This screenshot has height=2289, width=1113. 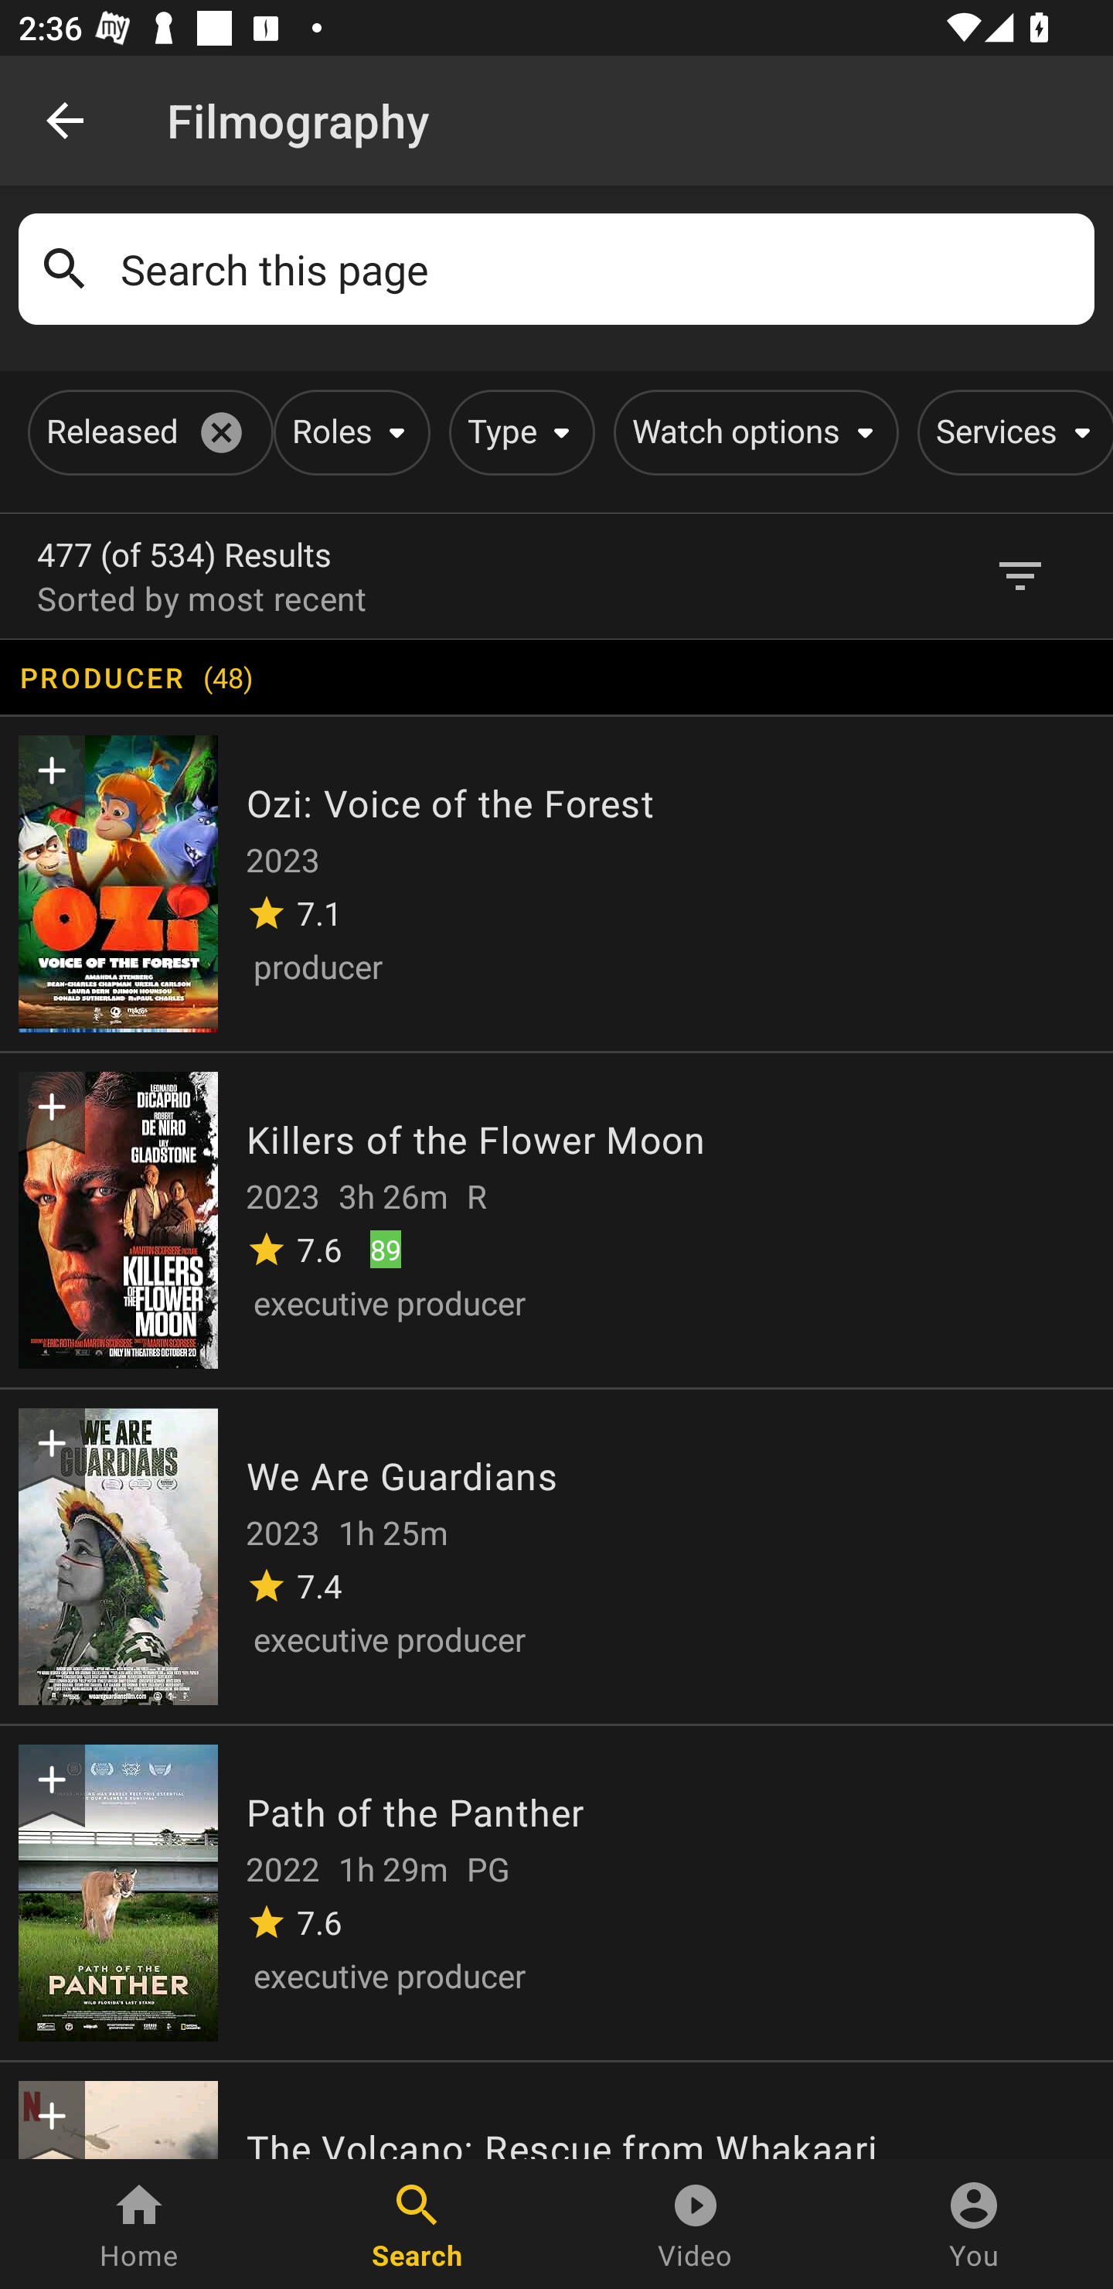 I want to click on Search this page, so click(x=598, y=269).